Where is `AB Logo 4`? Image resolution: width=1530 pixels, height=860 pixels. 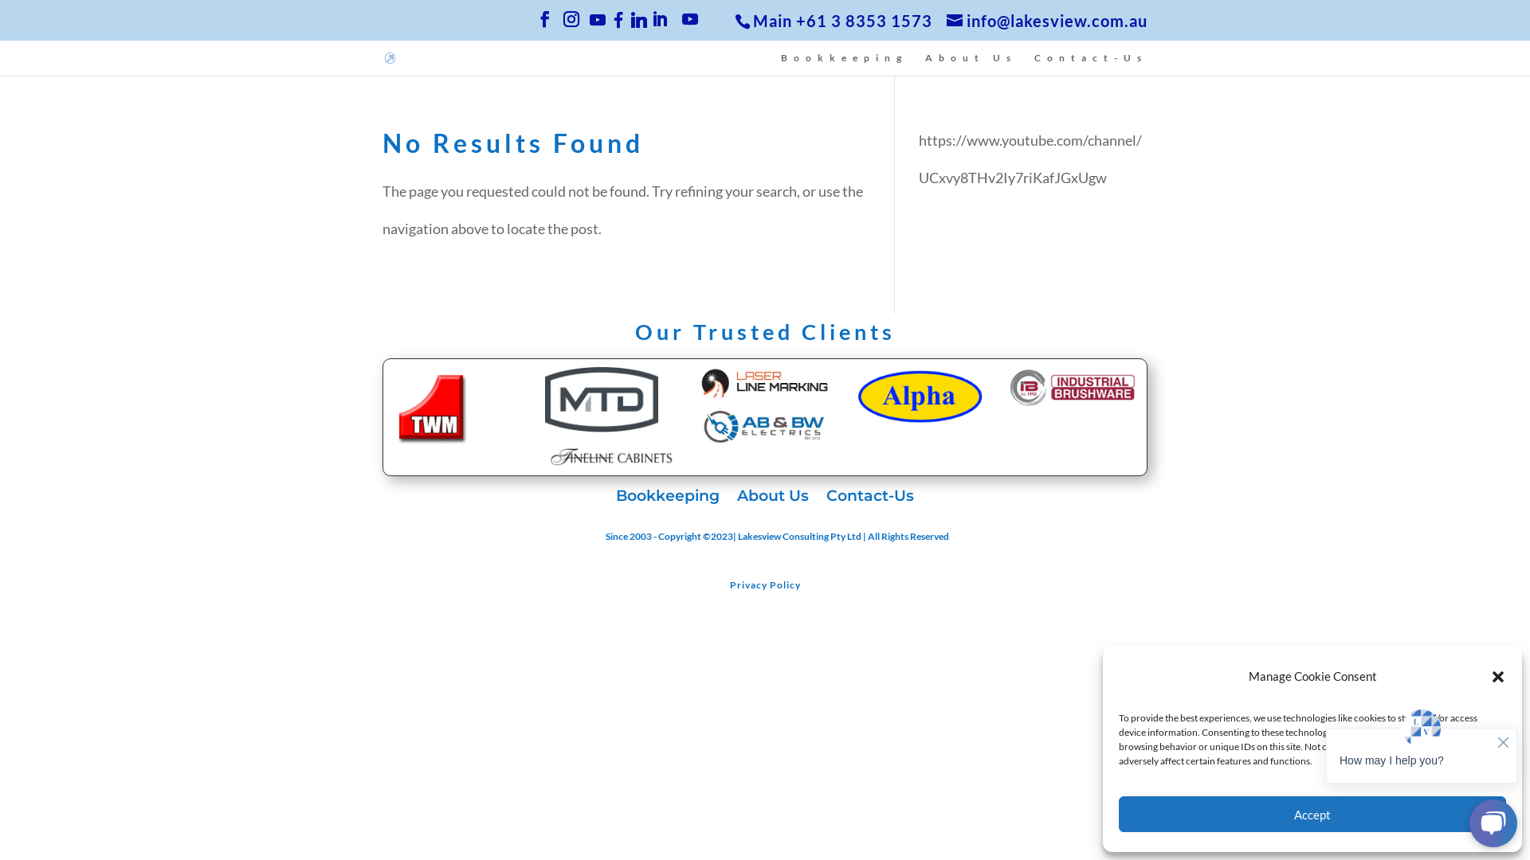
AB Logo 4 is located at coordinates (765, 427).